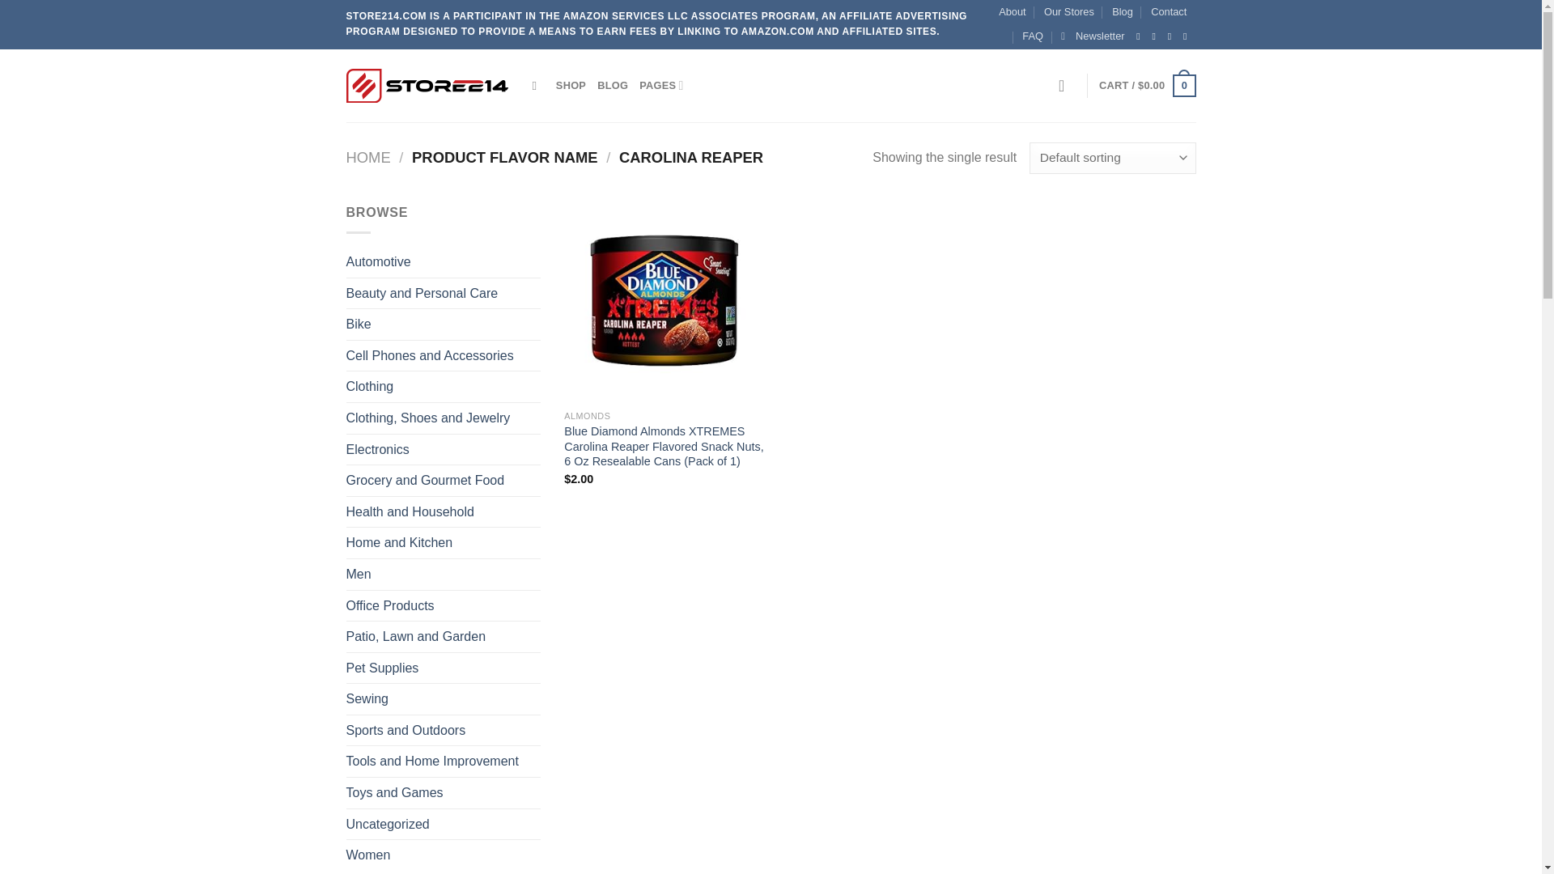 The height and width of the screenshot is (874, 1554). What do you see at coordinates (1012, 12) in the screenshot?
I see `About` at bounding box center [1012, 12].